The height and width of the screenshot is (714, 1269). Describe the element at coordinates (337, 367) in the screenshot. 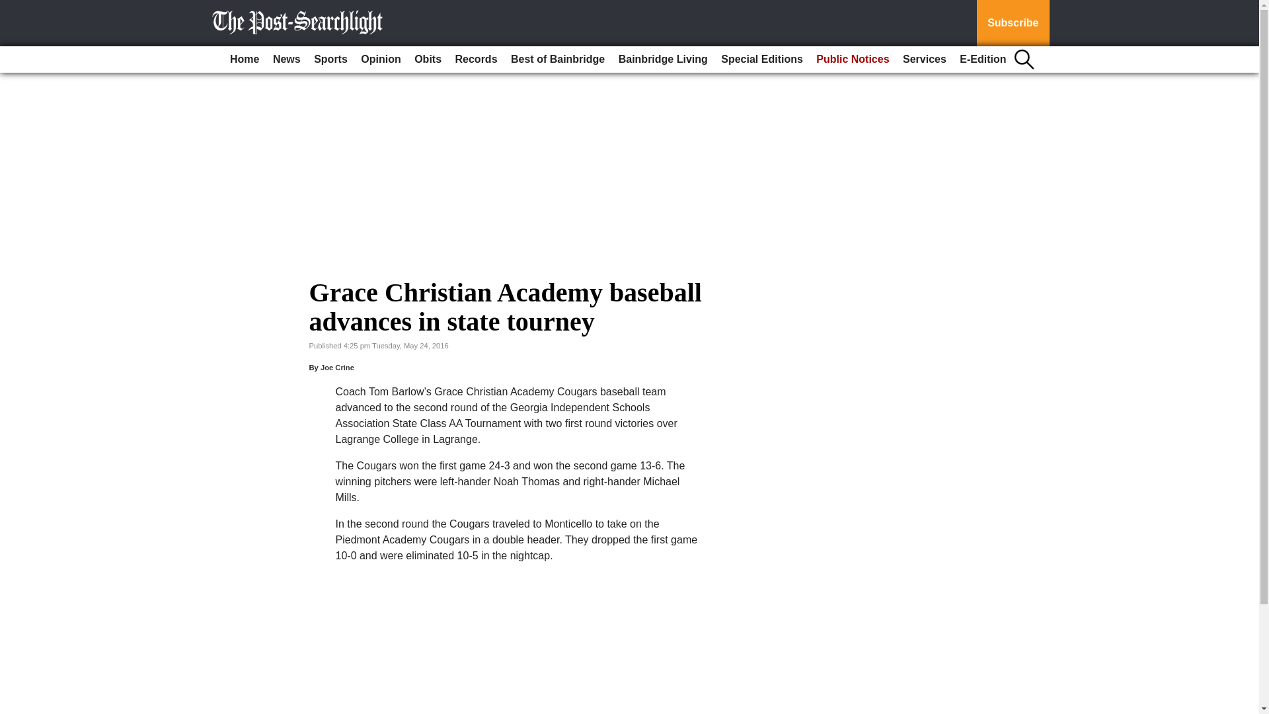

I see `Joe Crine` at that location.